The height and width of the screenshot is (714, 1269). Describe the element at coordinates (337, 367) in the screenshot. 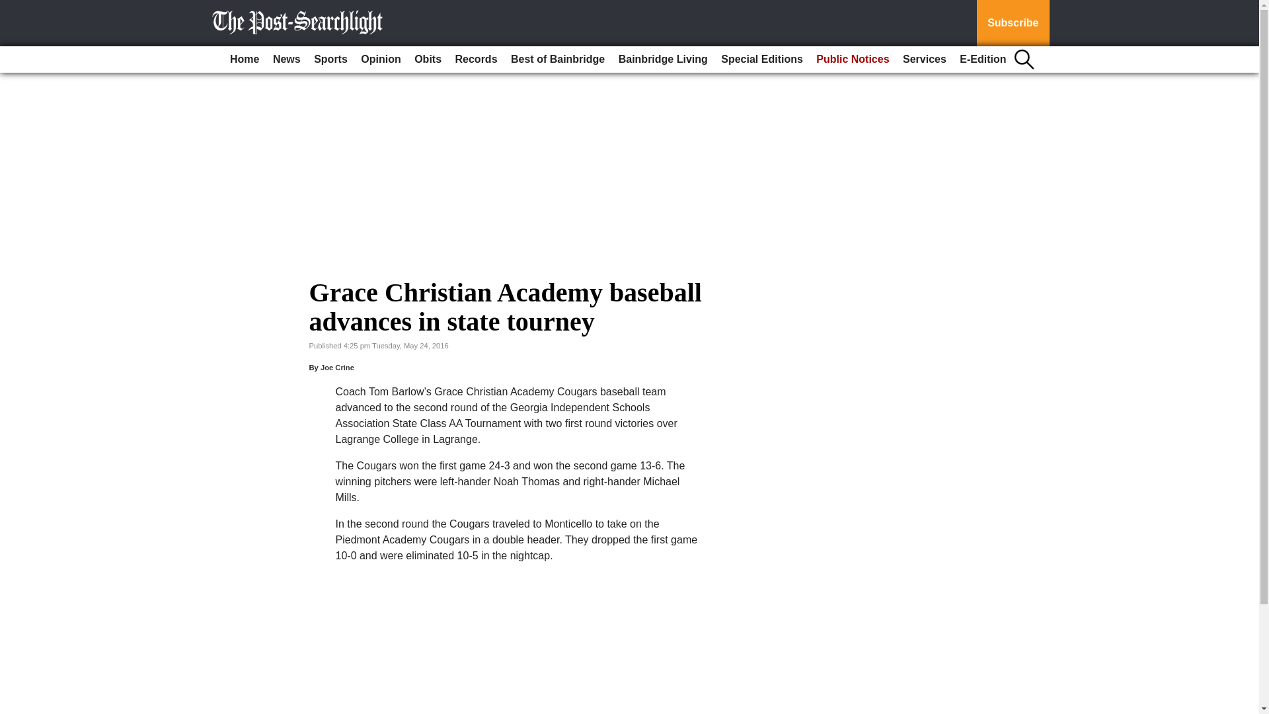

I see `Joe Crine` at that location.